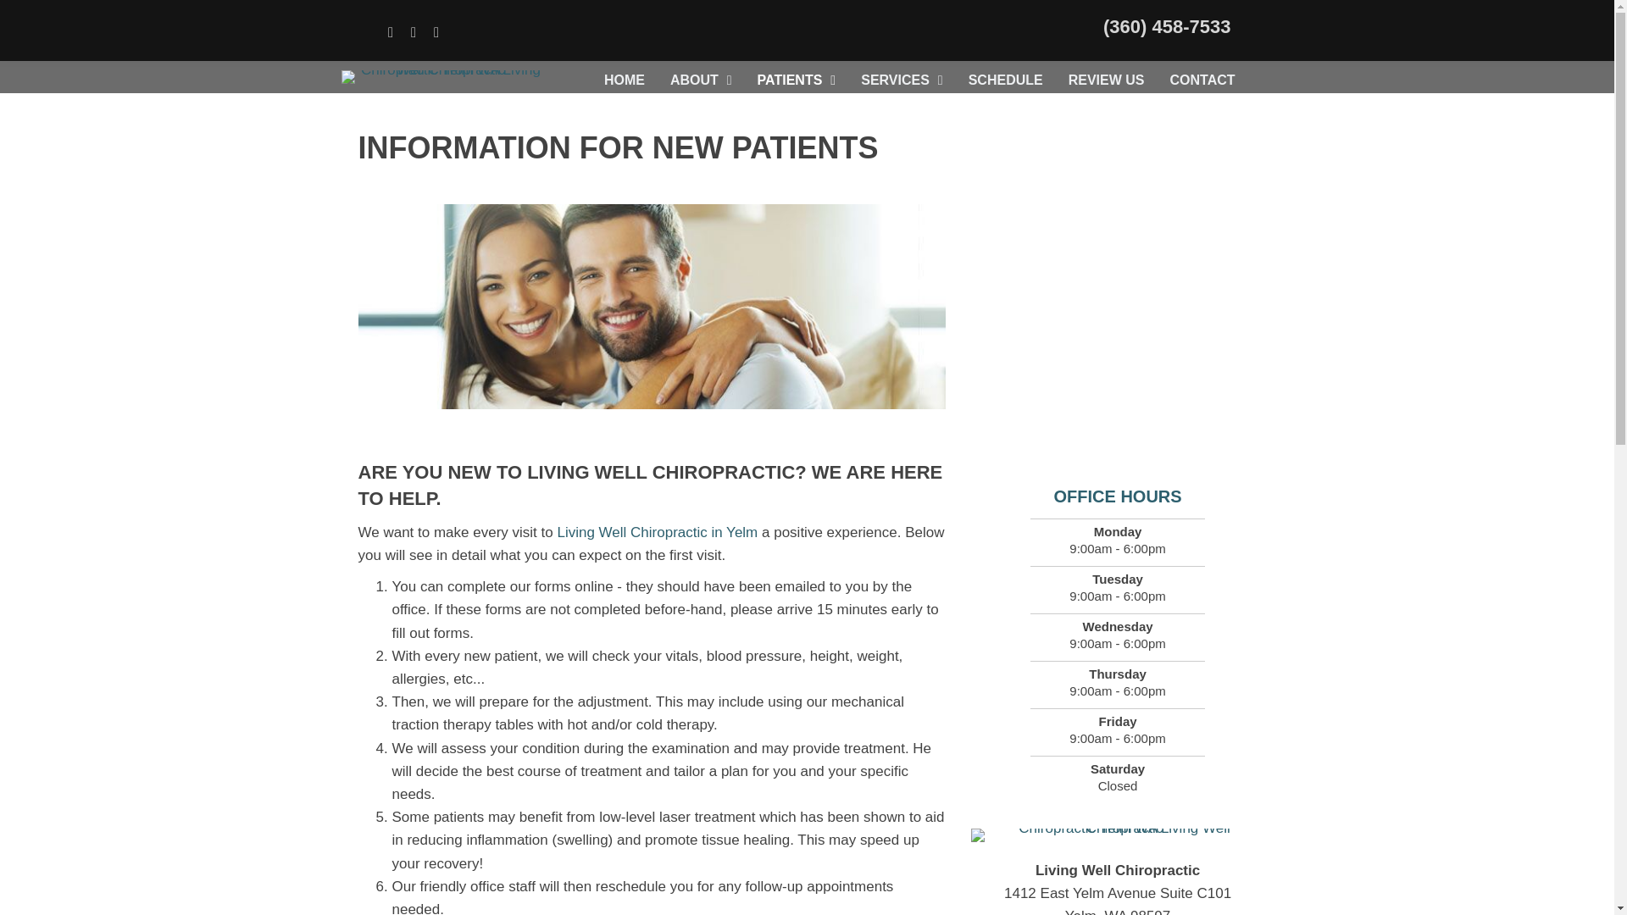 This screenshot has width=1627, height=915. I want to click on Chiropractic Yelm WA Living Well Chiropractic, so click(425, 24).